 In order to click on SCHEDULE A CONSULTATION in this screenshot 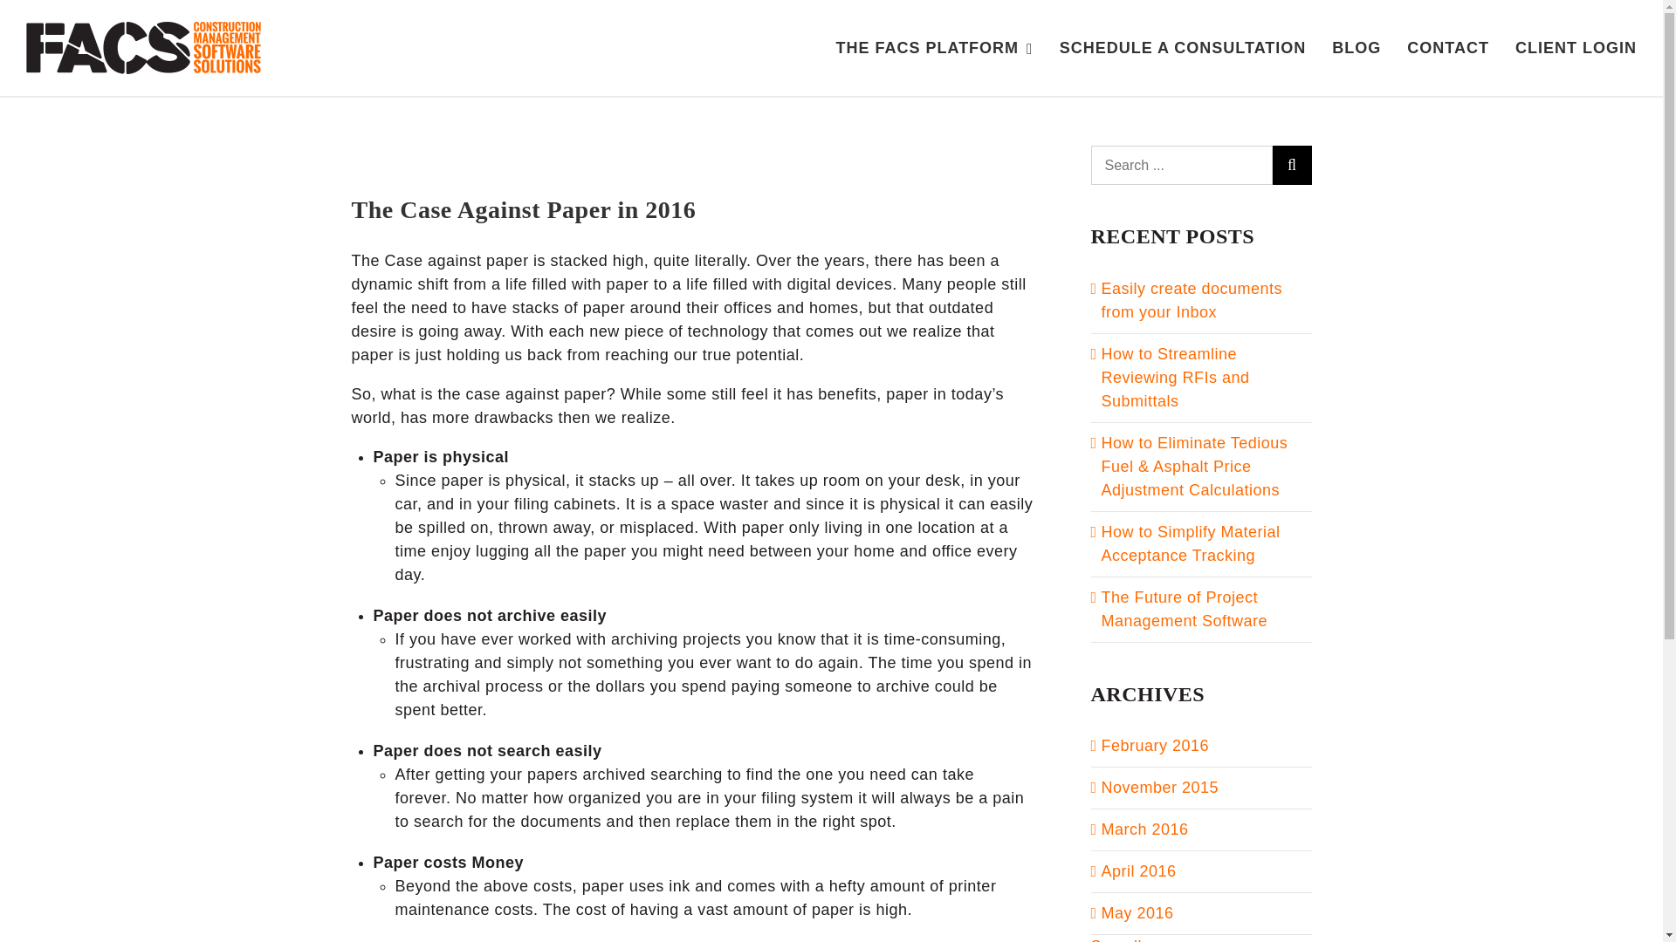, I will do `click(1183, 48)`.